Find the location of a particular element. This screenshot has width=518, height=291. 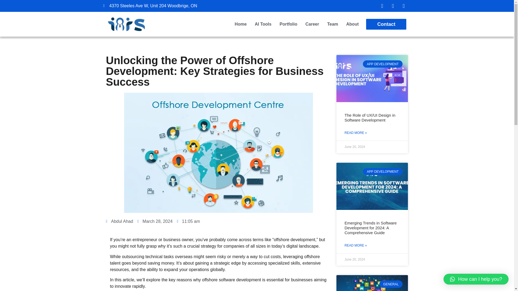

AI Tools is located at coordinates (263, 24).